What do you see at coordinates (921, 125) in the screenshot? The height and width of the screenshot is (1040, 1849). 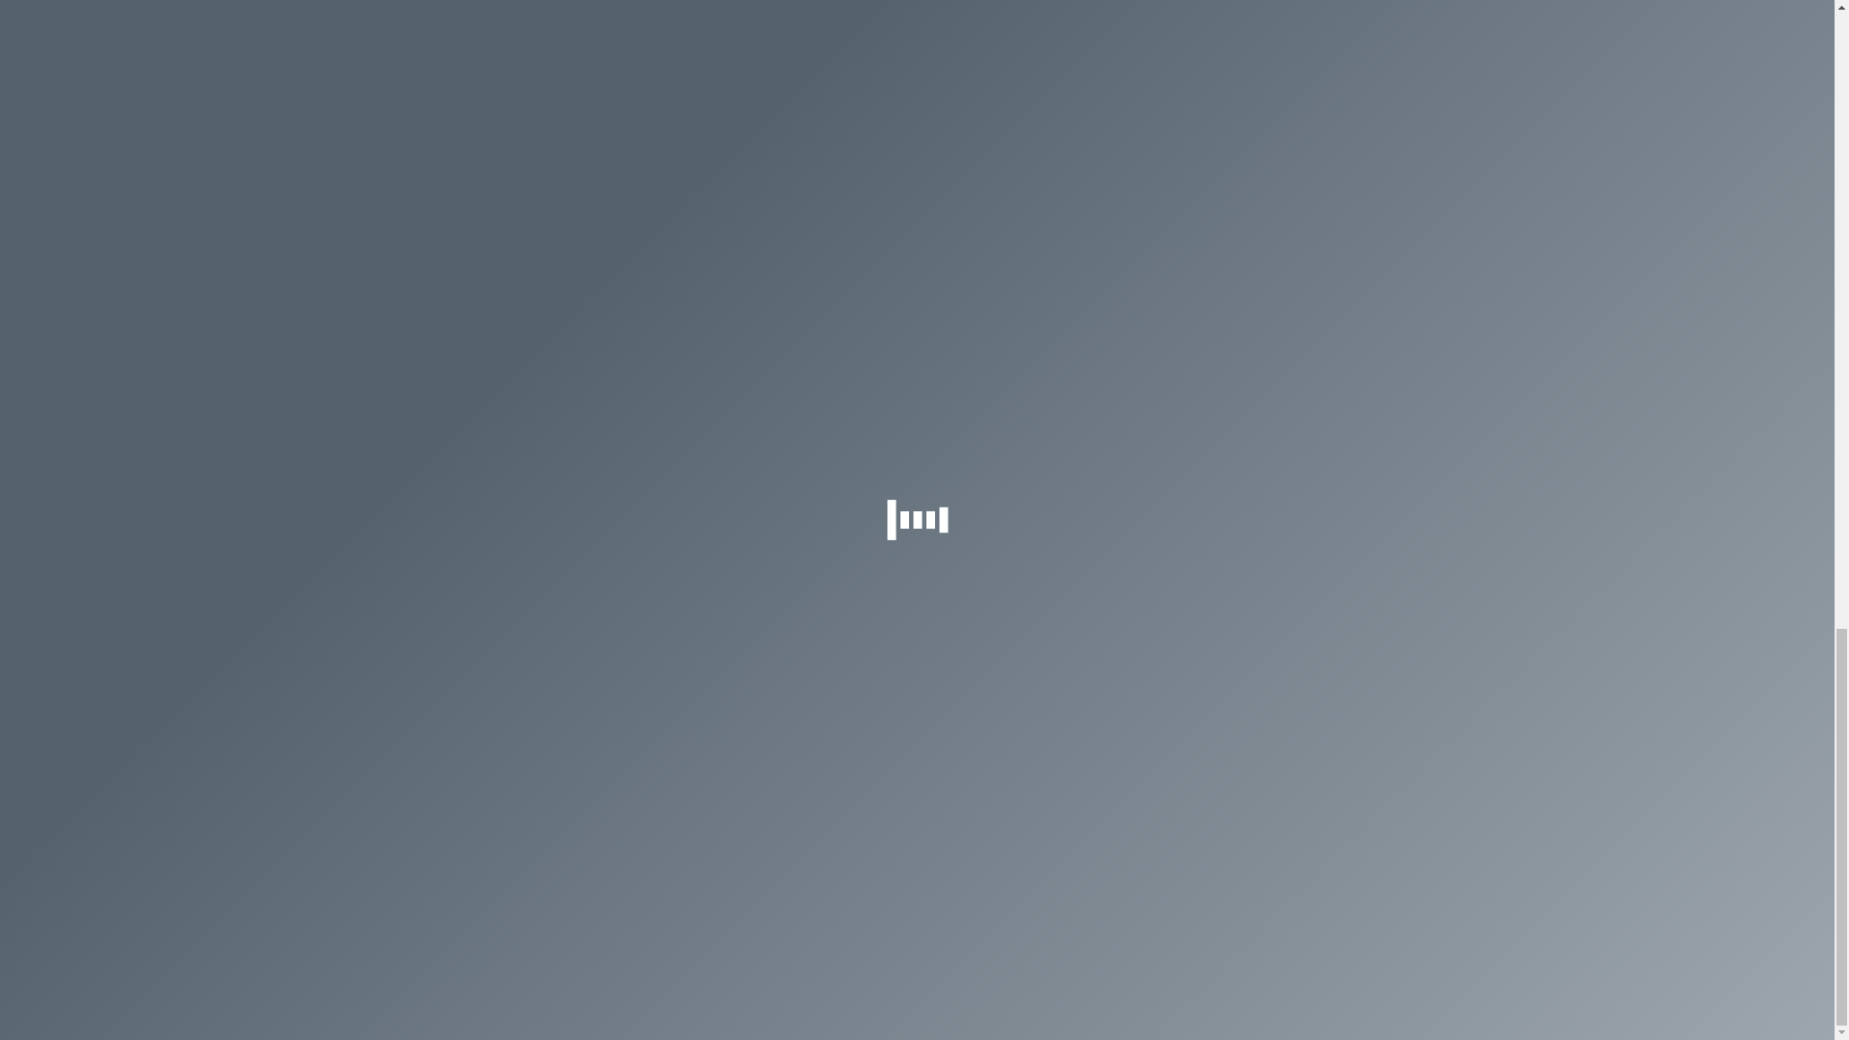 I see `Accountability` at bounding box center [921, 125].